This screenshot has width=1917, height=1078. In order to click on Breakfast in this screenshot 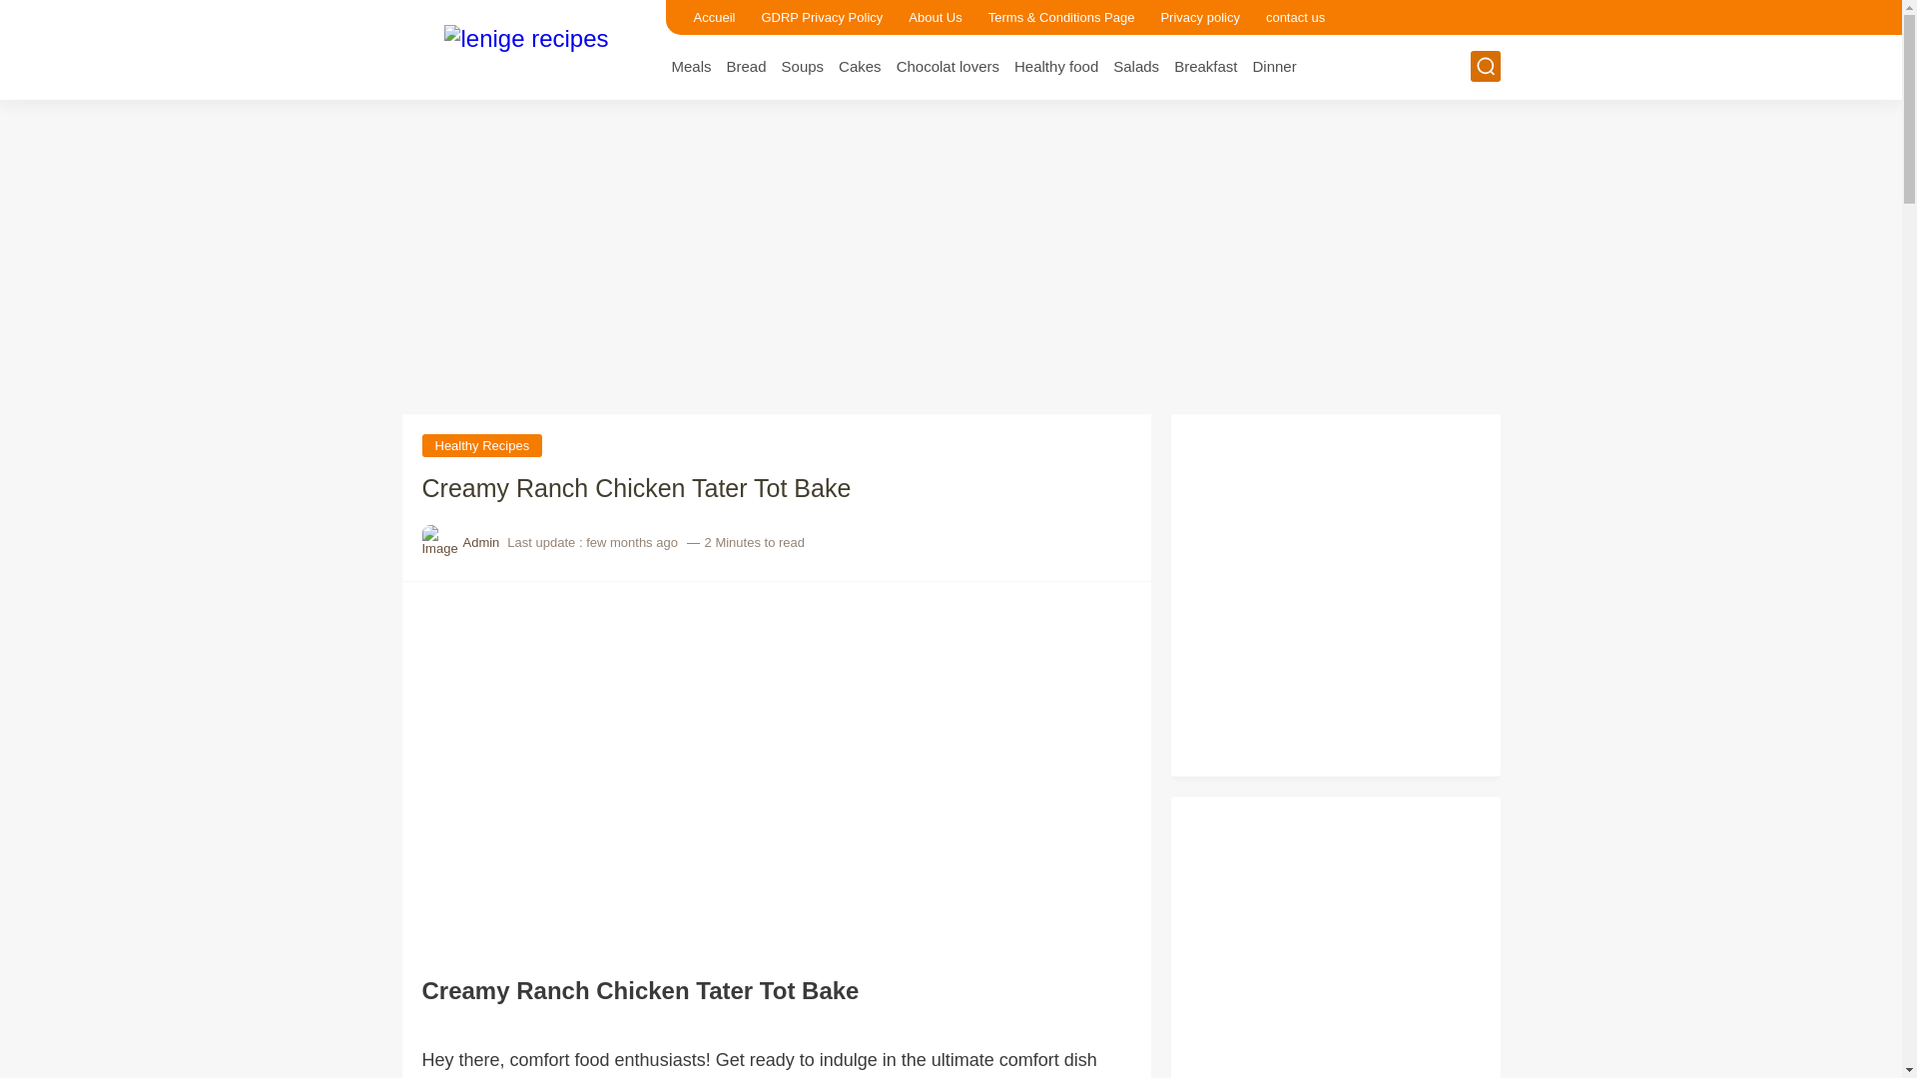, I will do `click(1204, 66)`.